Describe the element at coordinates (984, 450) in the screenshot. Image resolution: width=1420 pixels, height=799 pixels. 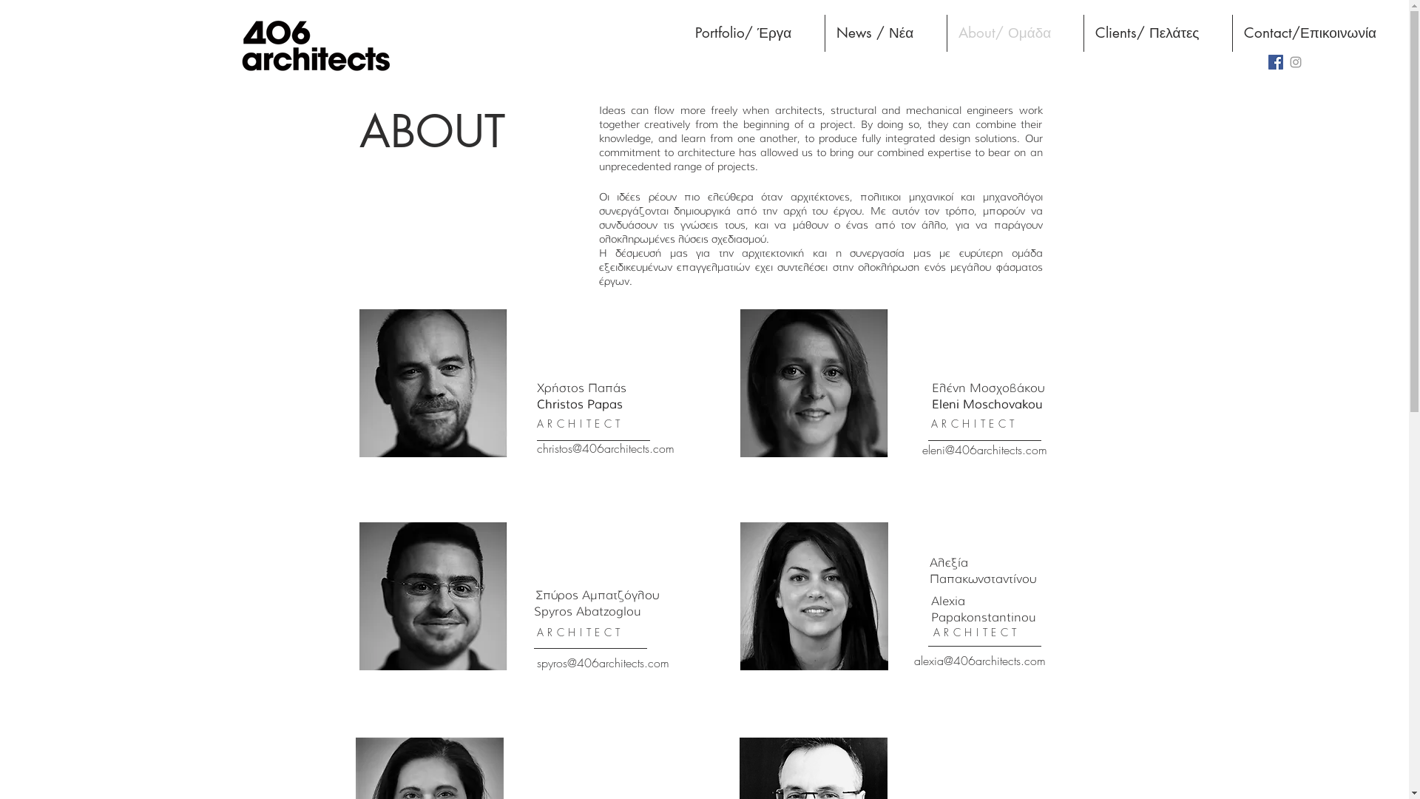
I see `eleni@406architects.com` at that location.